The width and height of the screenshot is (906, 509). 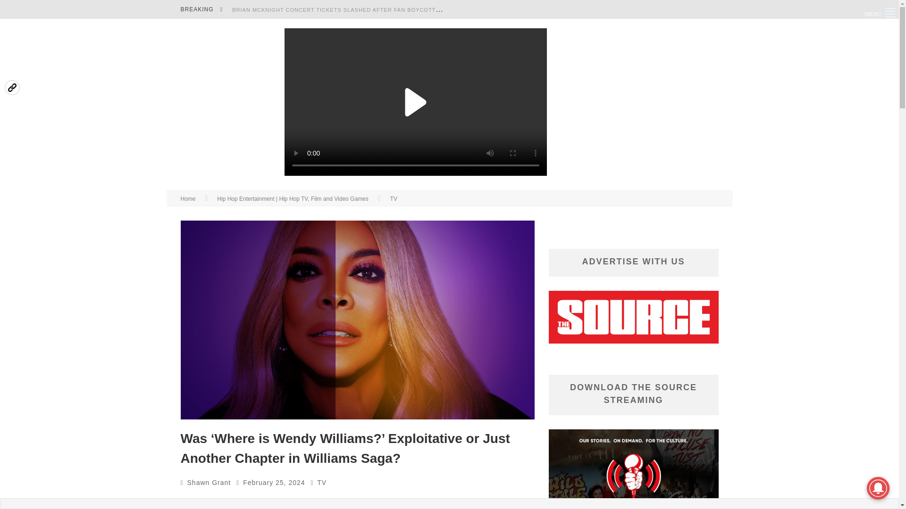 What do you see at coordinates (209, 483) in the screenshot?
I see `Shawn Grant` at bounding box center [209, 483].